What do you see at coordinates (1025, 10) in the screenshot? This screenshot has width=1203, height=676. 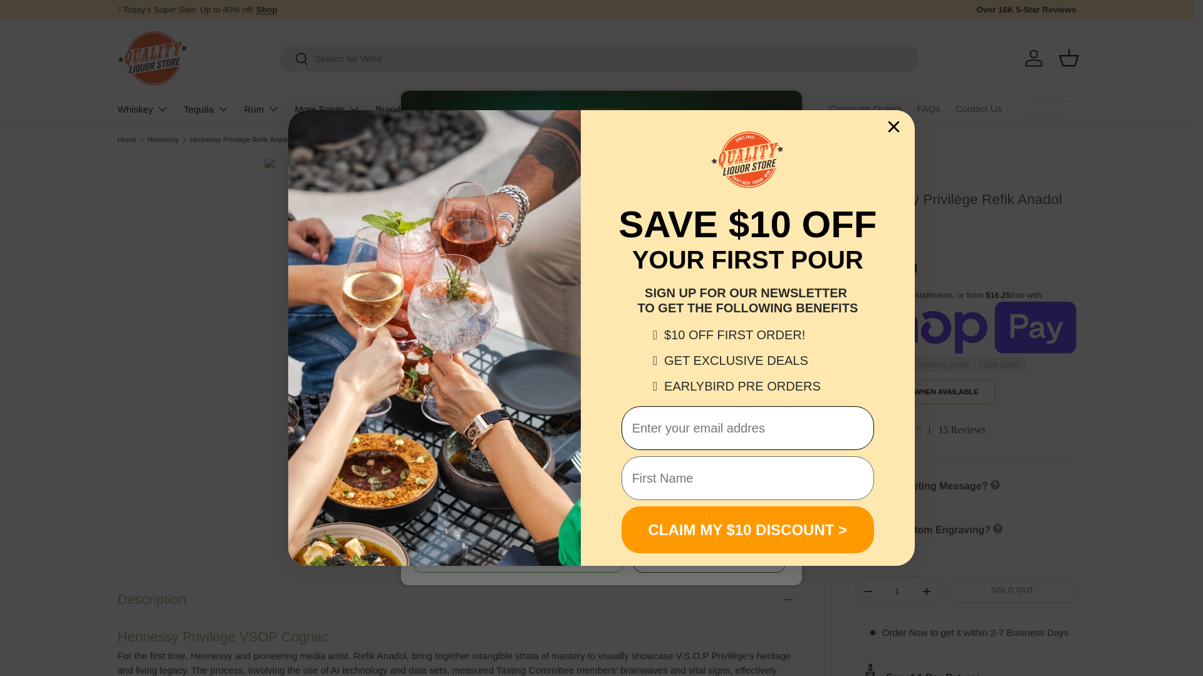 I see `Over 16K 5-Star Reviews` at bounding box center [1025, 10].